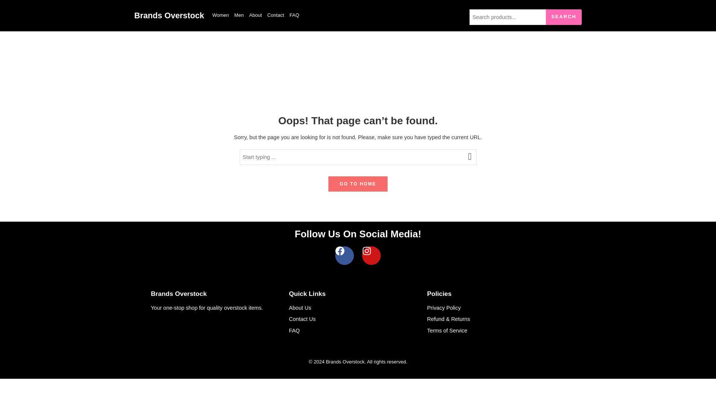 The width and height of the screenshot is (716, 403). What do you see at coordinates (358, 184) in the screenshot?
I see `GO TO HOME` at bounding box center [358, 184].